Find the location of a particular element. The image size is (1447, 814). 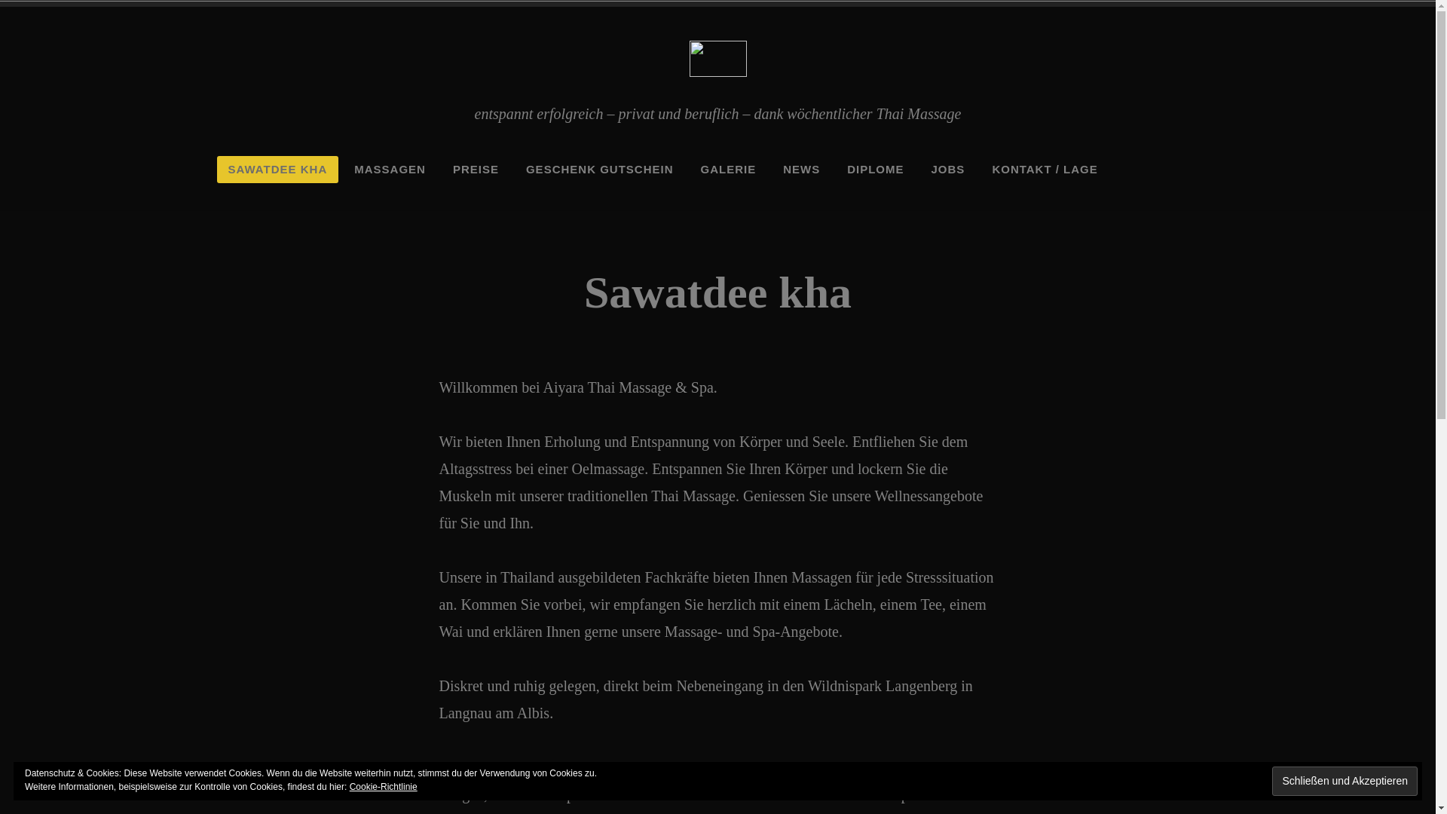

KONTAKT / LAGE is located at coordinates (1045, 170).